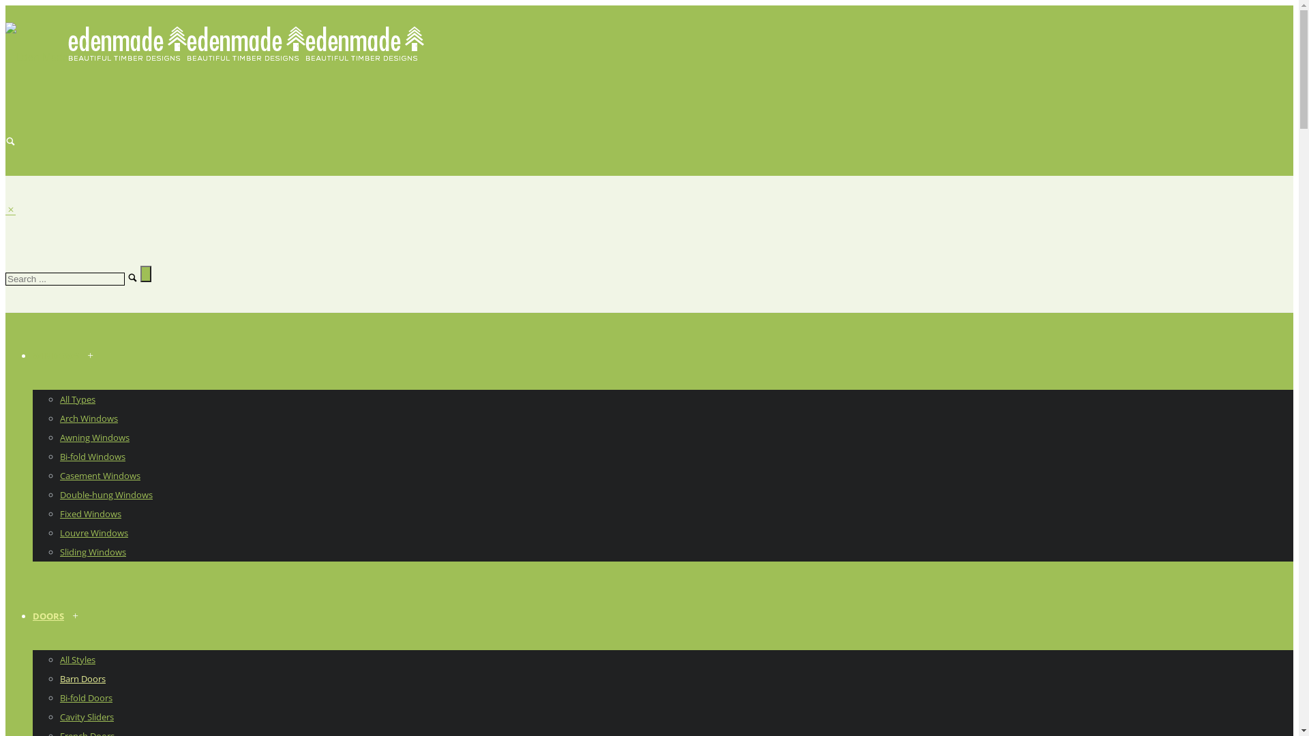  Describe the element at coordinates (80, 399) in the screenshot. I see `All Types` at that location.